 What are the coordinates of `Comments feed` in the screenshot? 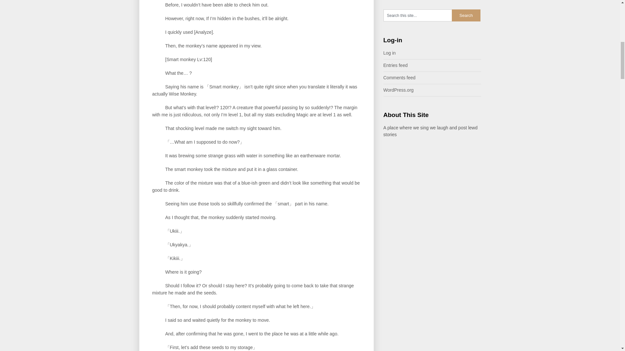 It's located at (399, 78).